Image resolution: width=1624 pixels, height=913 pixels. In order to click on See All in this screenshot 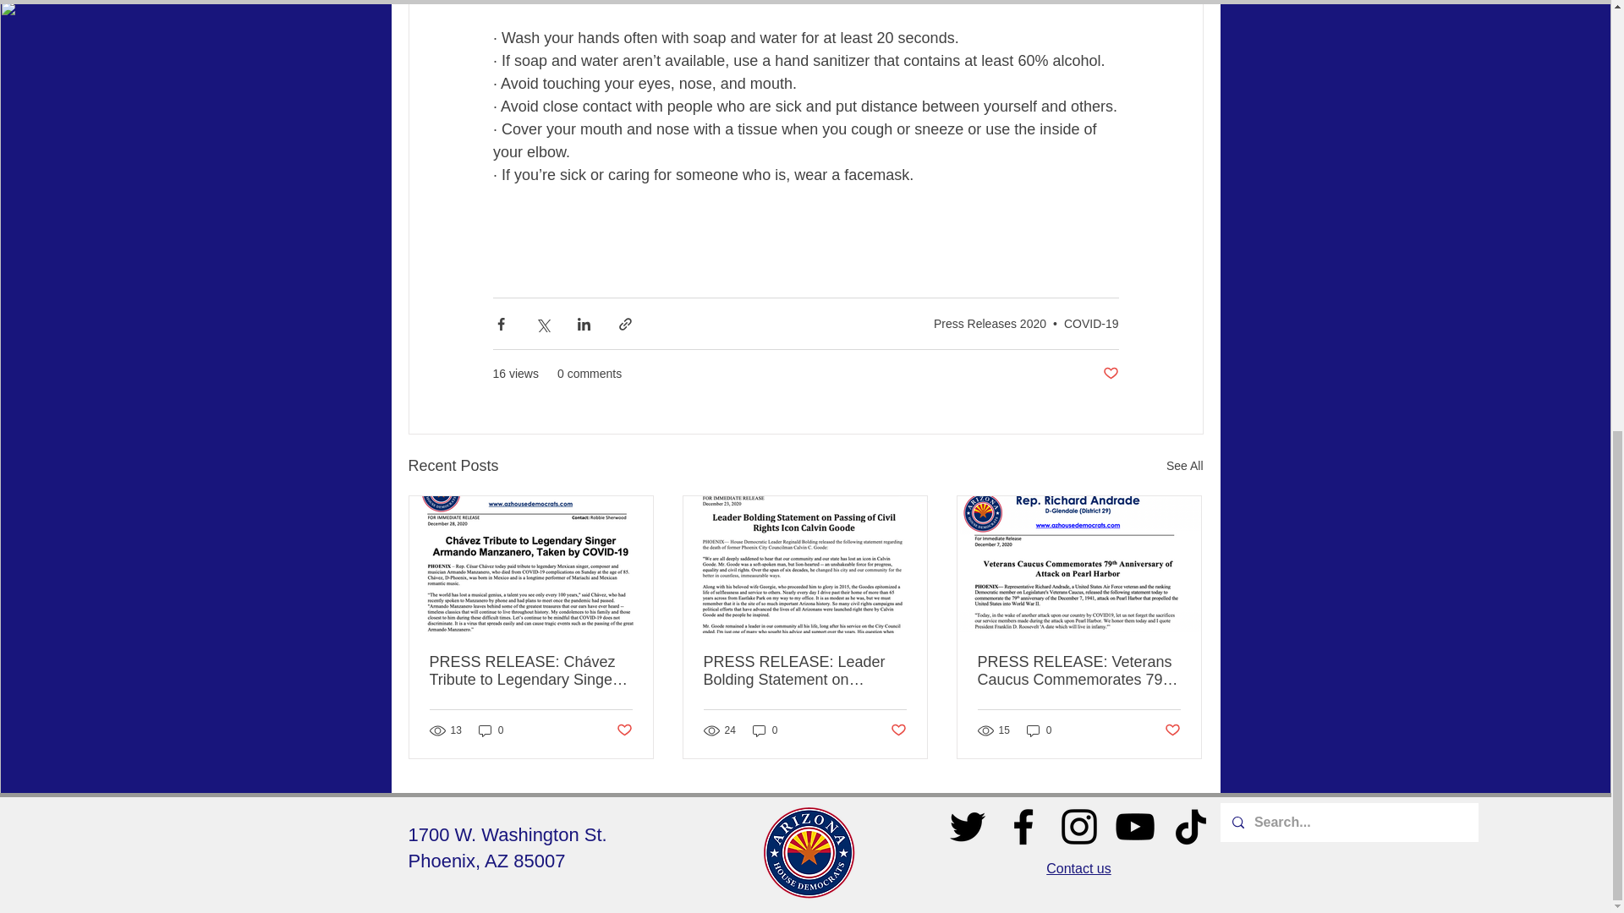, I will do `click(1184, 465)`.